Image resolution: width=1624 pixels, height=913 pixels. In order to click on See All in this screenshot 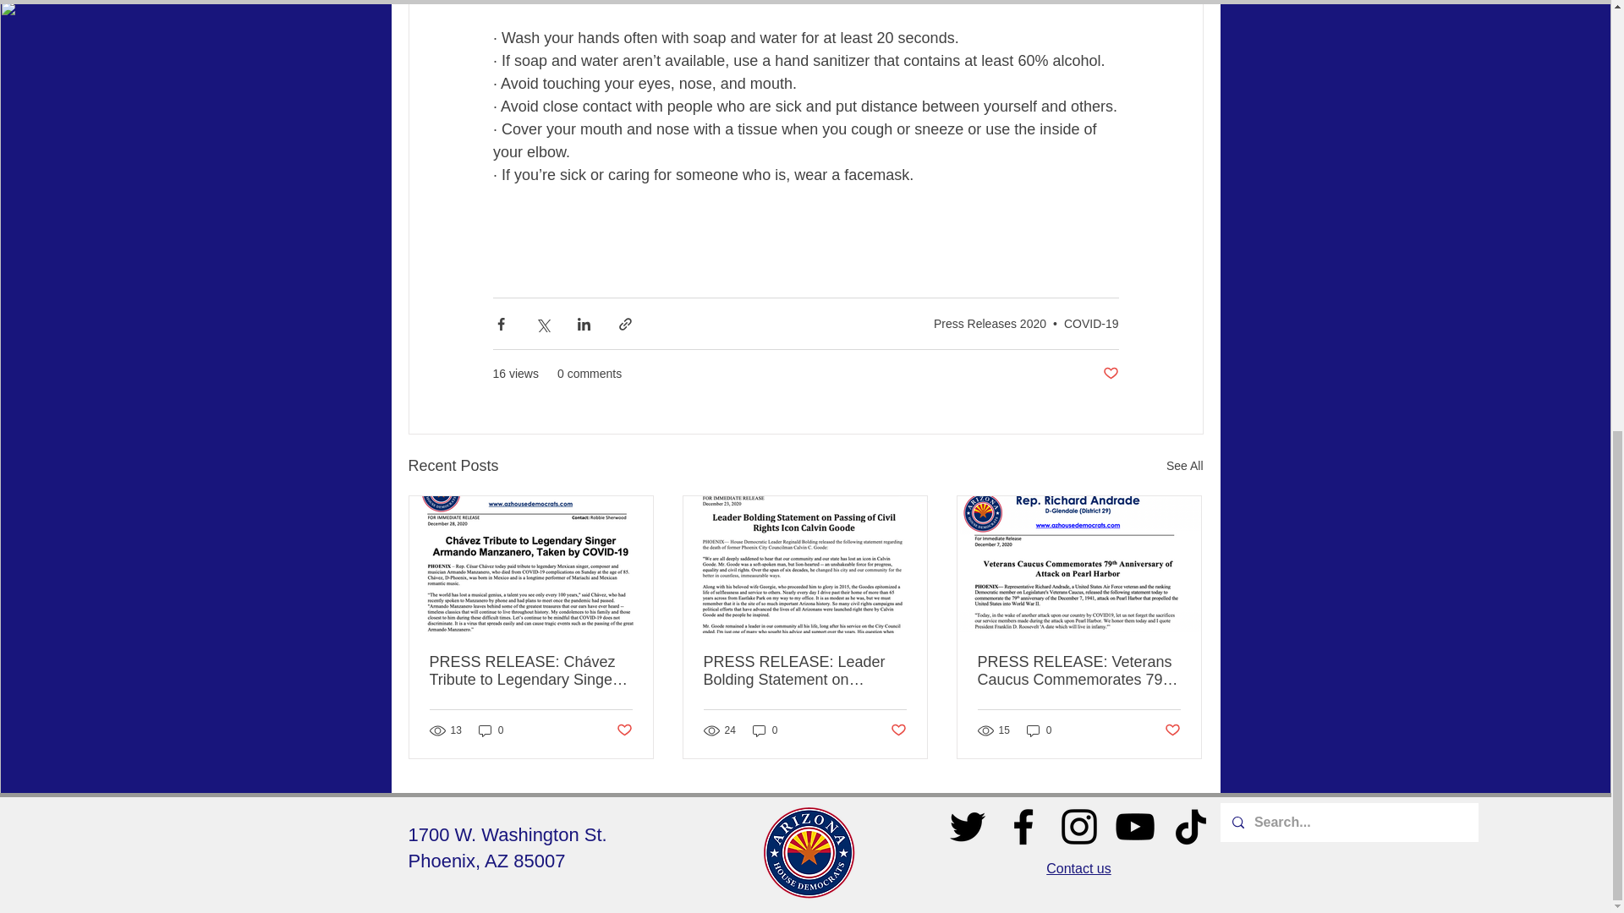, I will do `click(1184, 465)`.